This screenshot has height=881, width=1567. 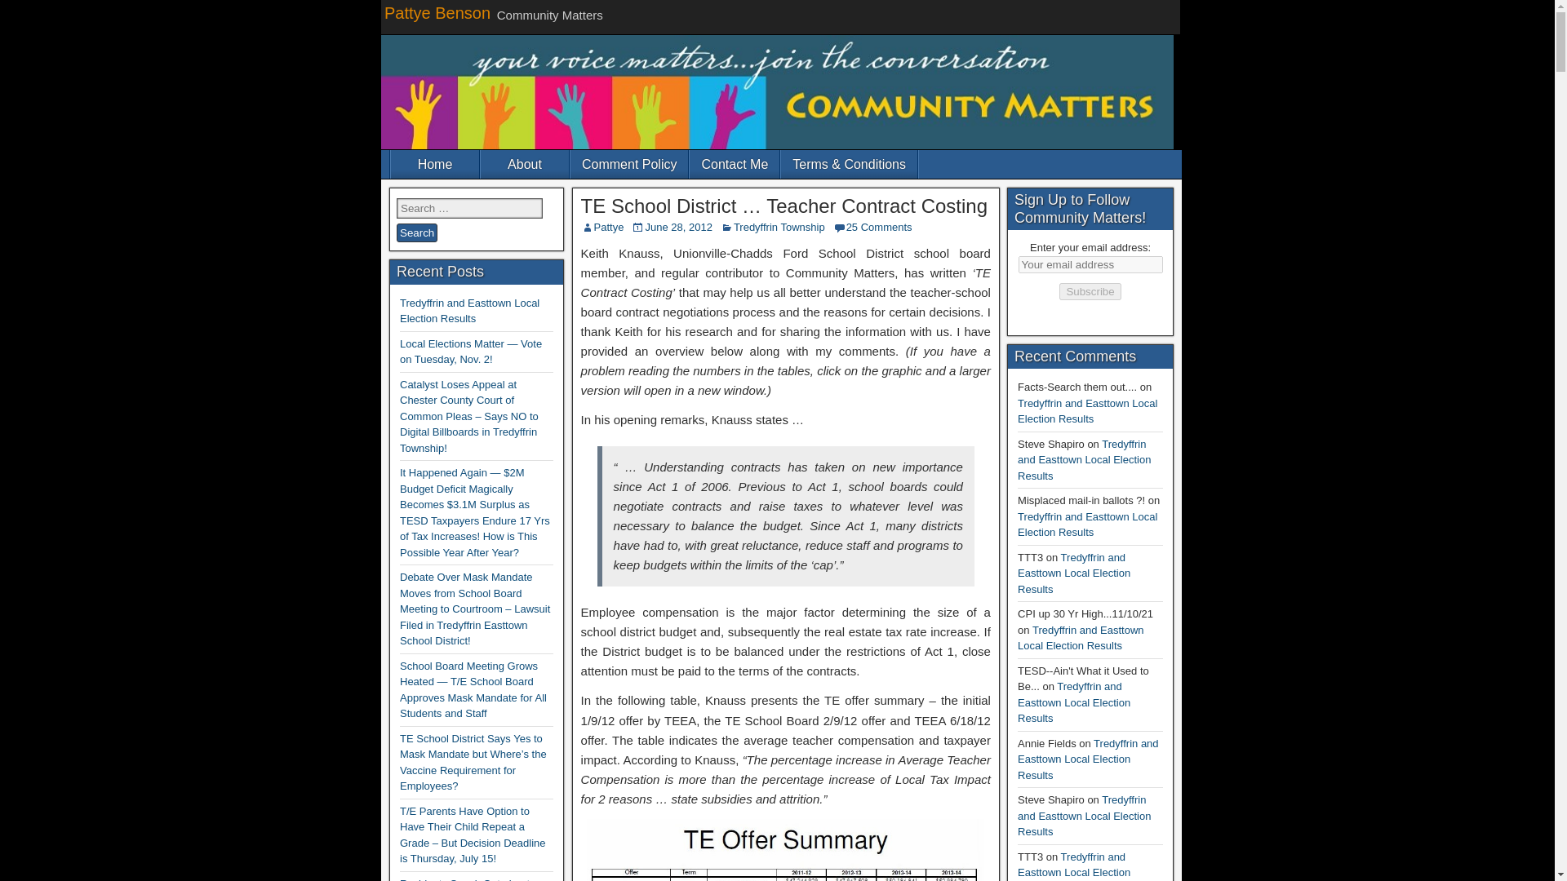 What do you see at coordinates (677, 227) in the screenshot?
I see `June 28, 2012` at bounding box center [677, 227].